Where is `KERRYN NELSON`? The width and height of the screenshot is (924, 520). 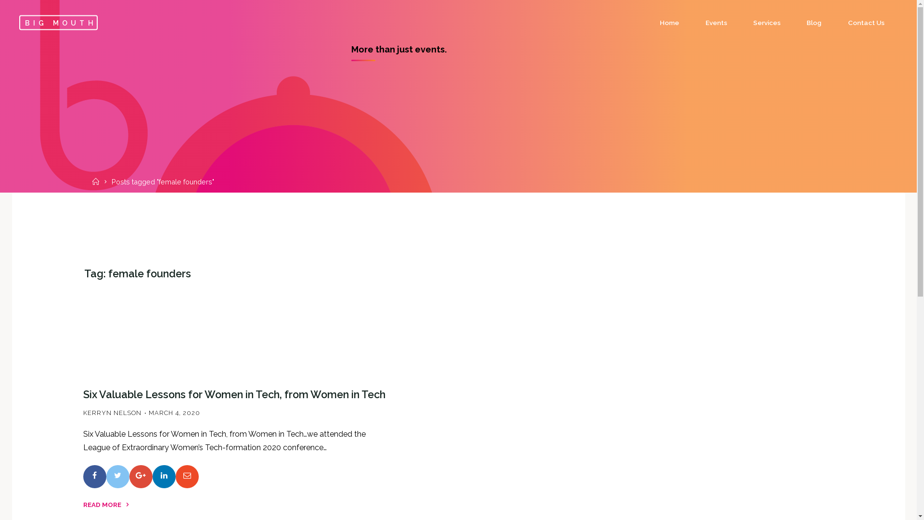
KERRYN NELSON is located at coordinates (112, 412).